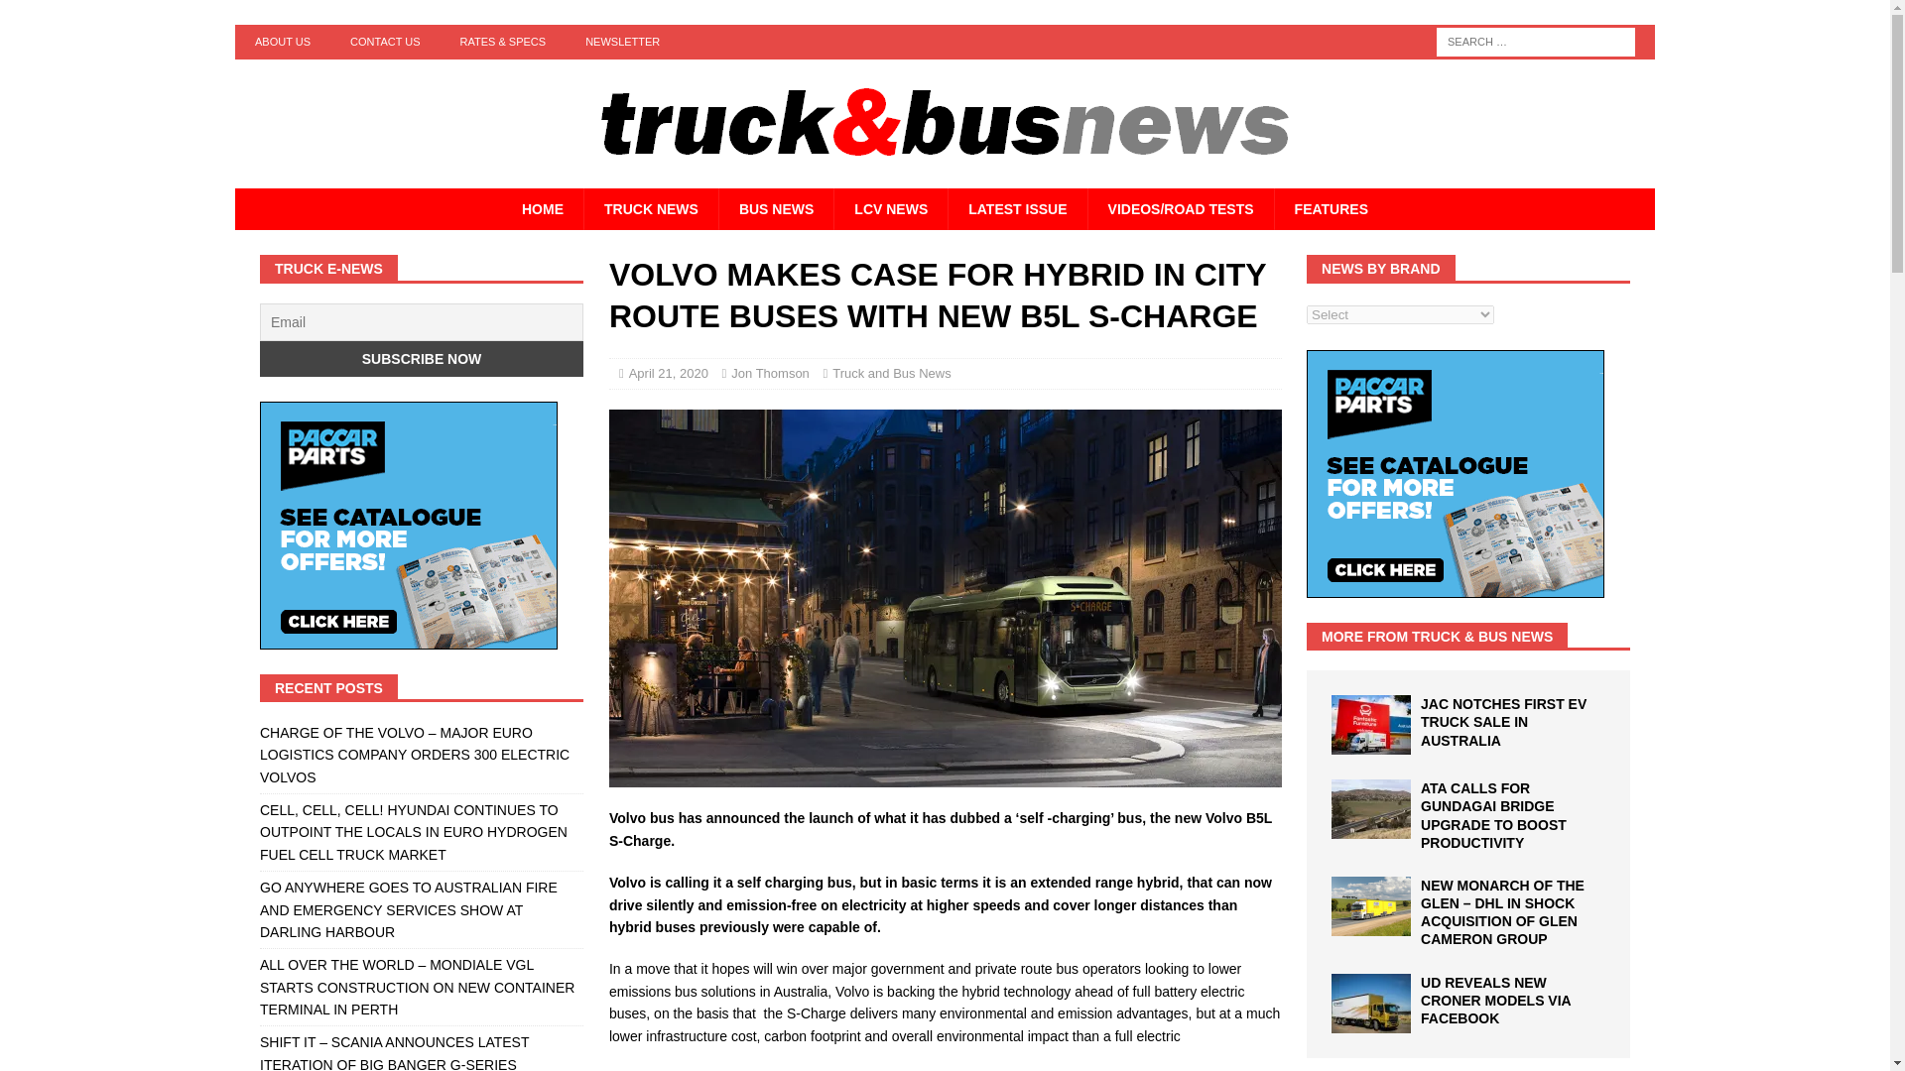 The height and width of the screenshot is (1071, 1905). What do you see at coordinates (421, 359) in the screenshot?
I see `Subscribe Now` at bounding box center [421, 359].